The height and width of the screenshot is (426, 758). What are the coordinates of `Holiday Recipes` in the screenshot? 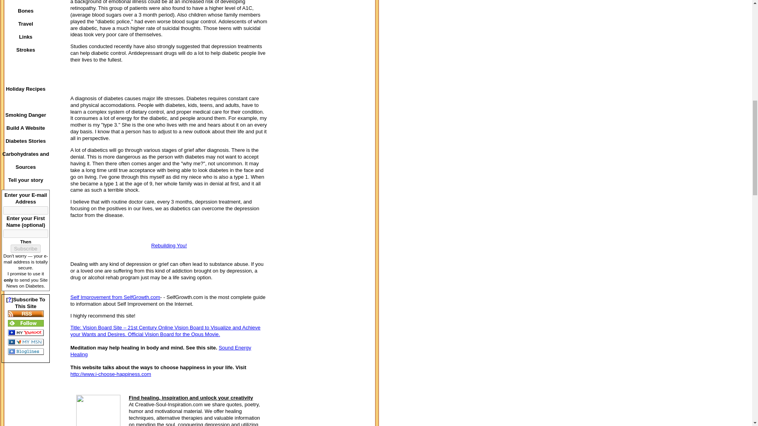 It's located at (26, 89).